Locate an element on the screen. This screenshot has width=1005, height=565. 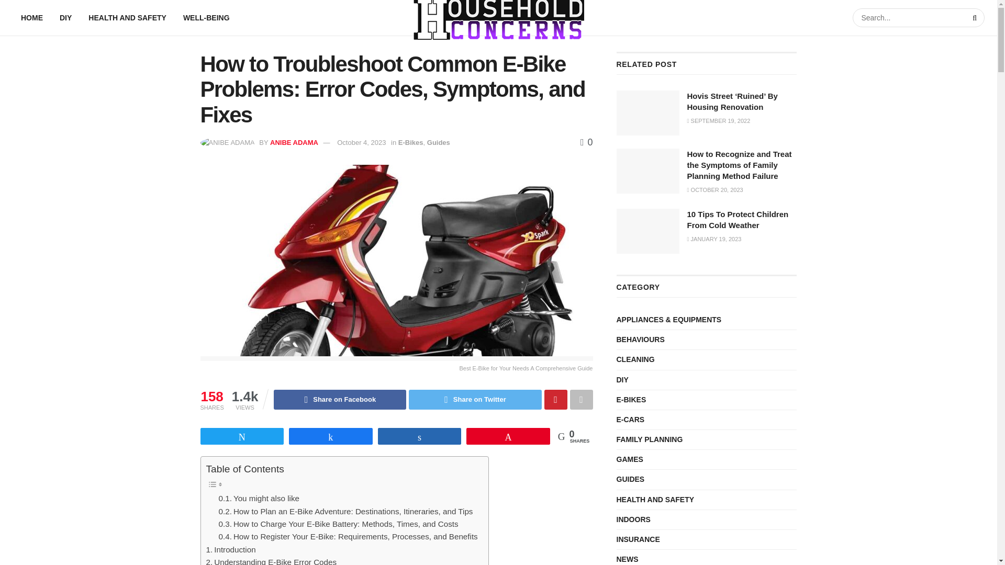
Introduction is located at coordinates (231, 549).